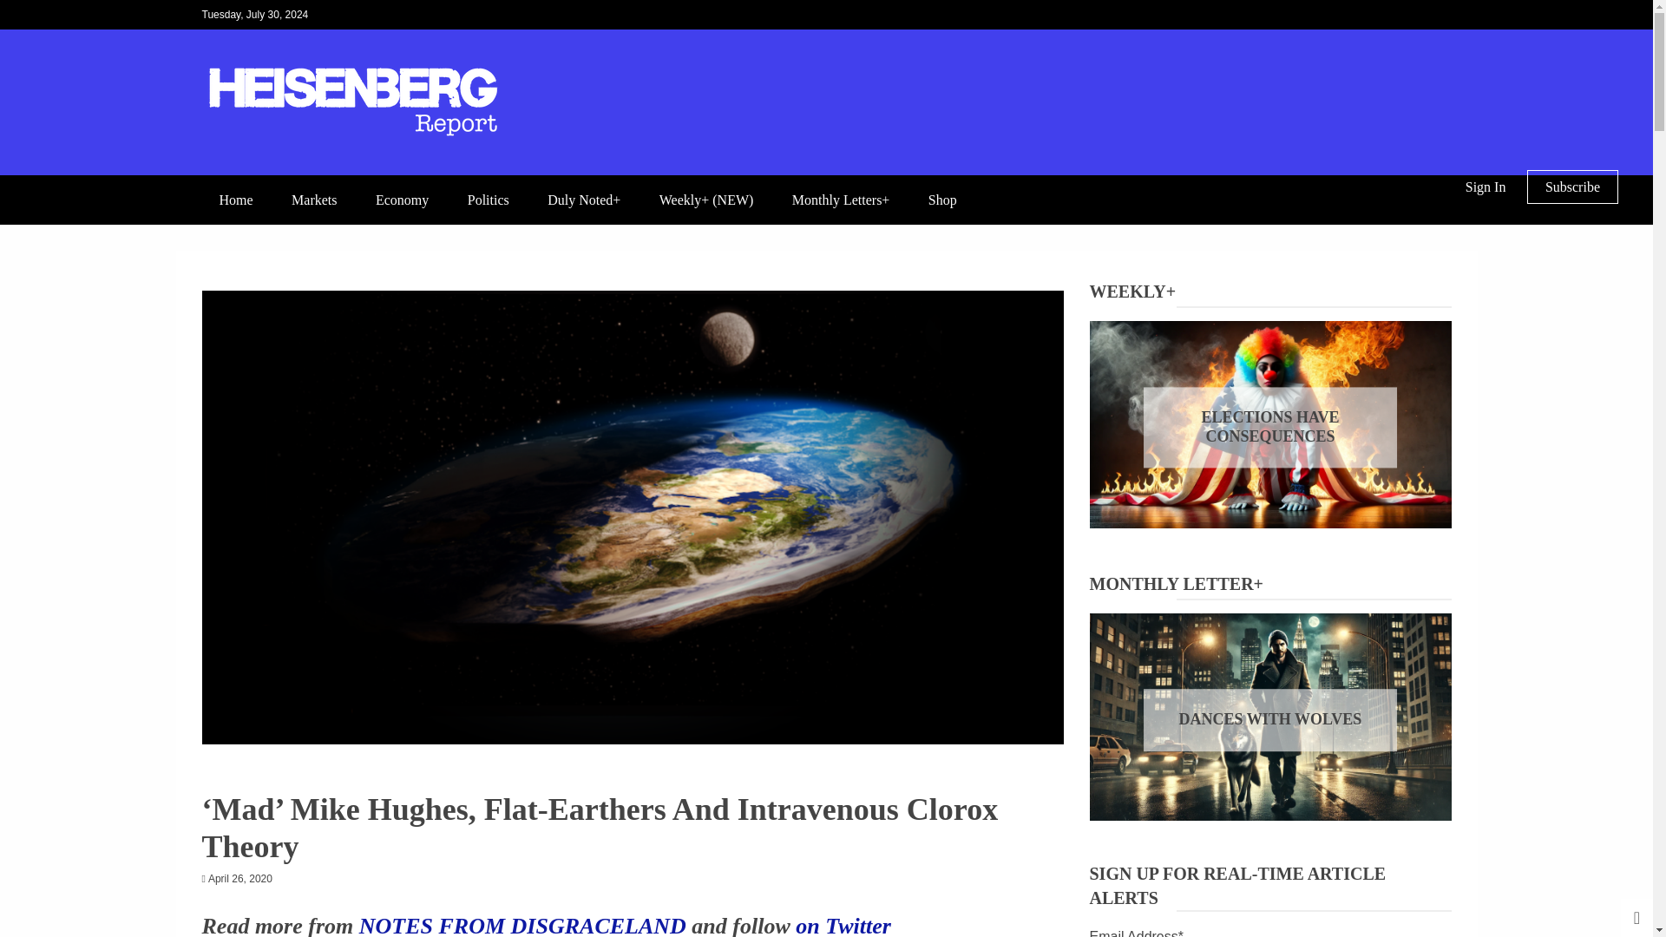  I want to click on Politics, so click(488, 200).